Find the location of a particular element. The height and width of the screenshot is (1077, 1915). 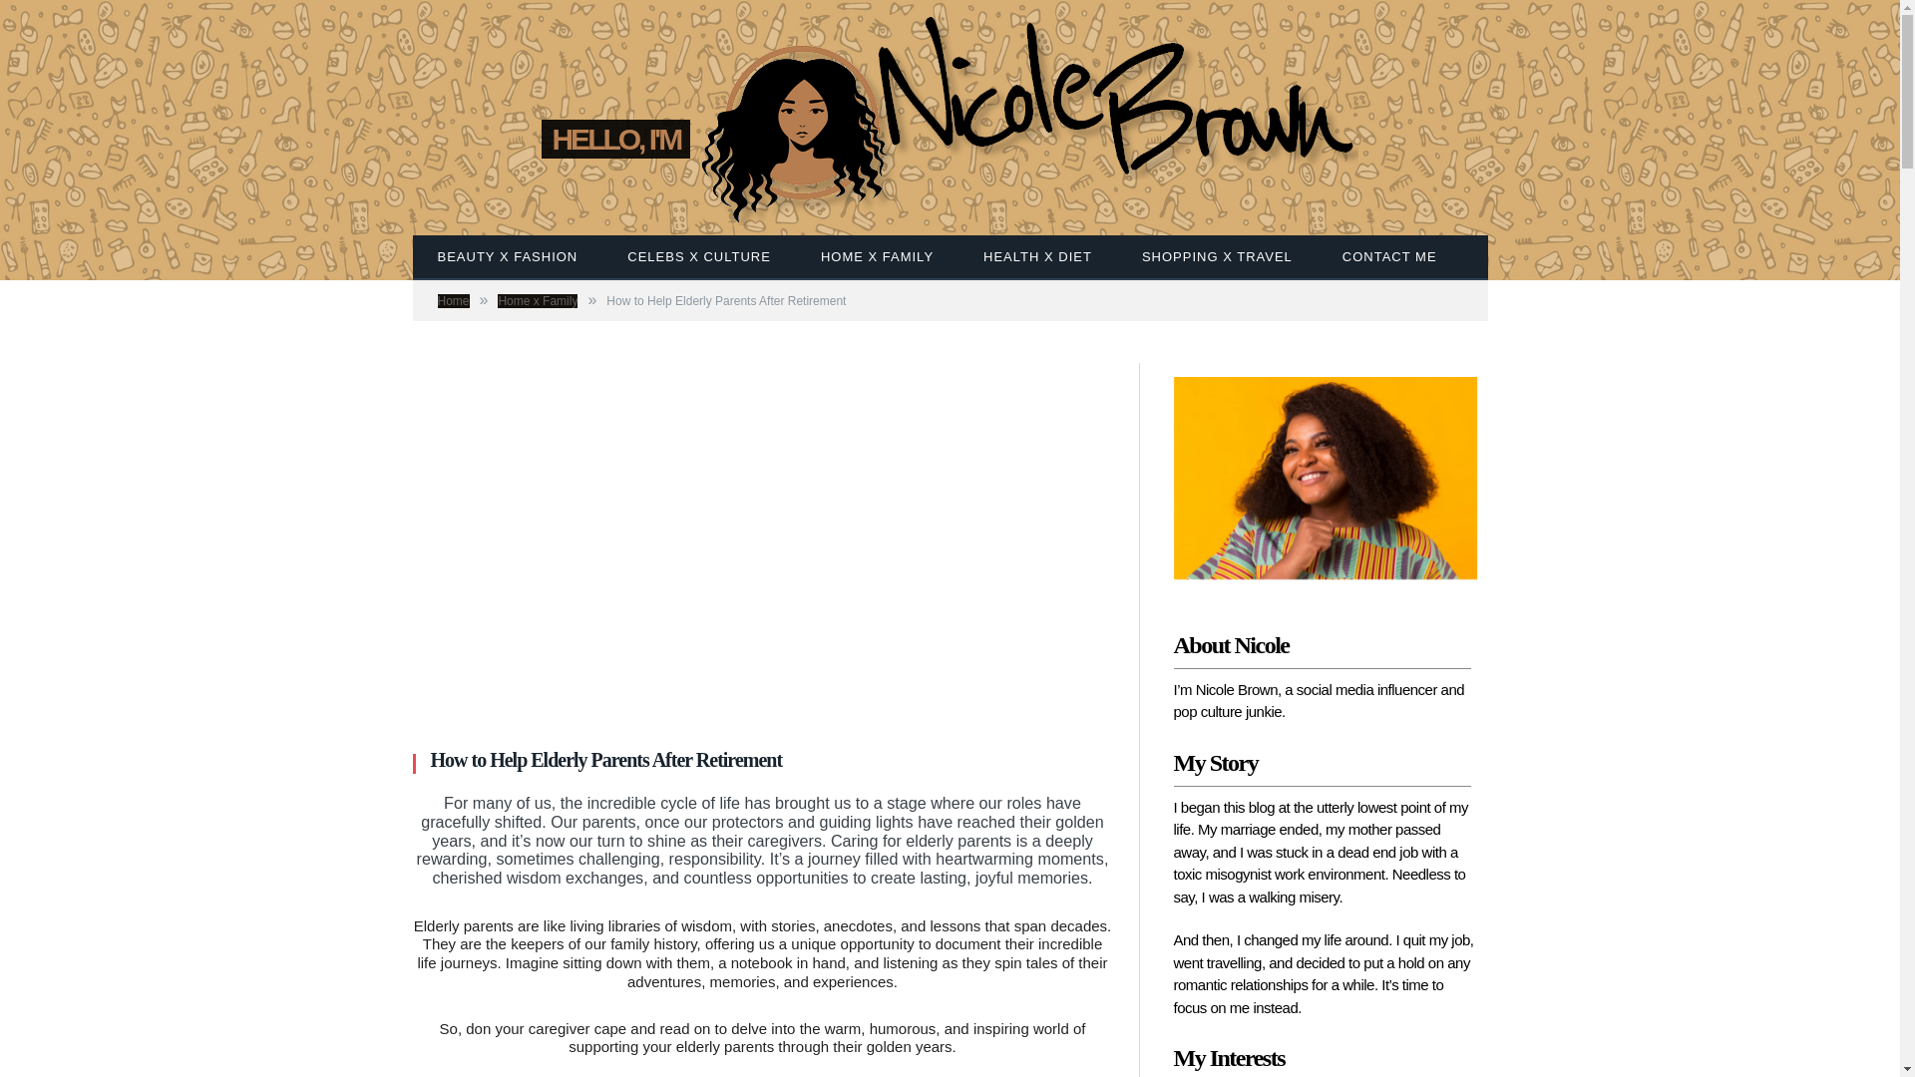

CONTACT ME is located at coordinates (1389, 257).